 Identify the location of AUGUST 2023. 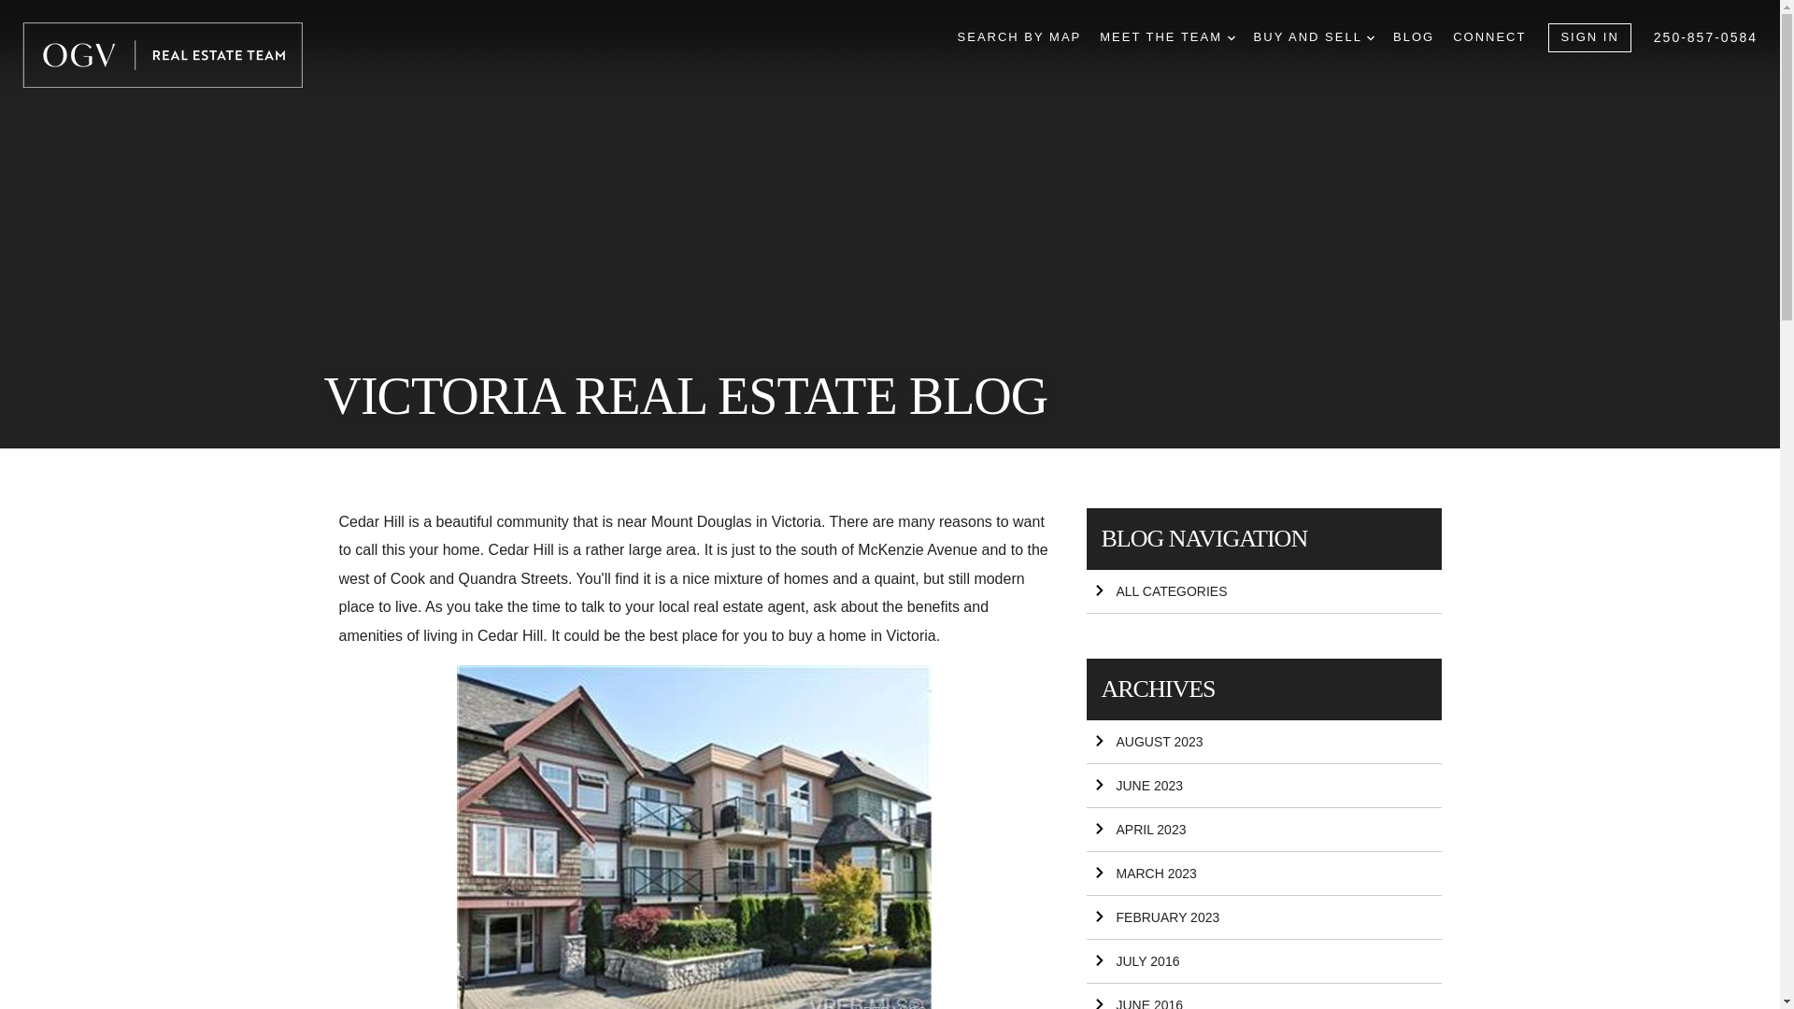
(1262, 742).